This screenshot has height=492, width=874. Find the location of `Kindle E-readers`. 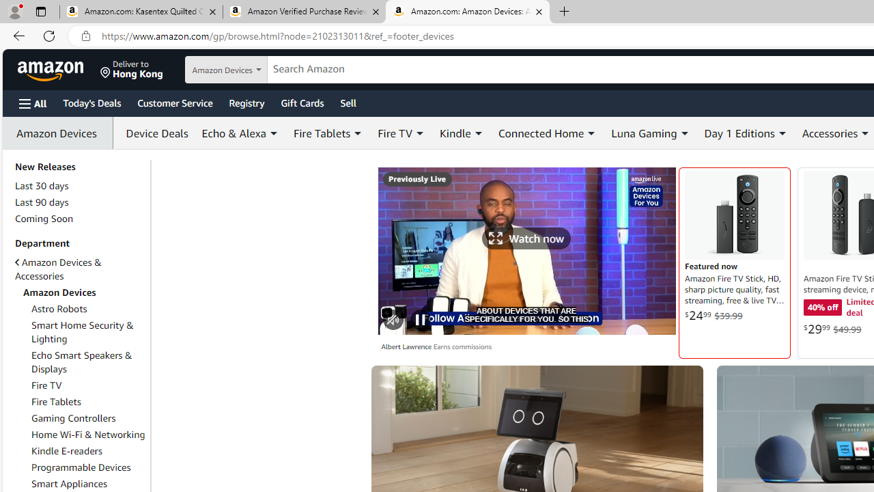

Kindle E-readers is located at coordinates (67, 450).